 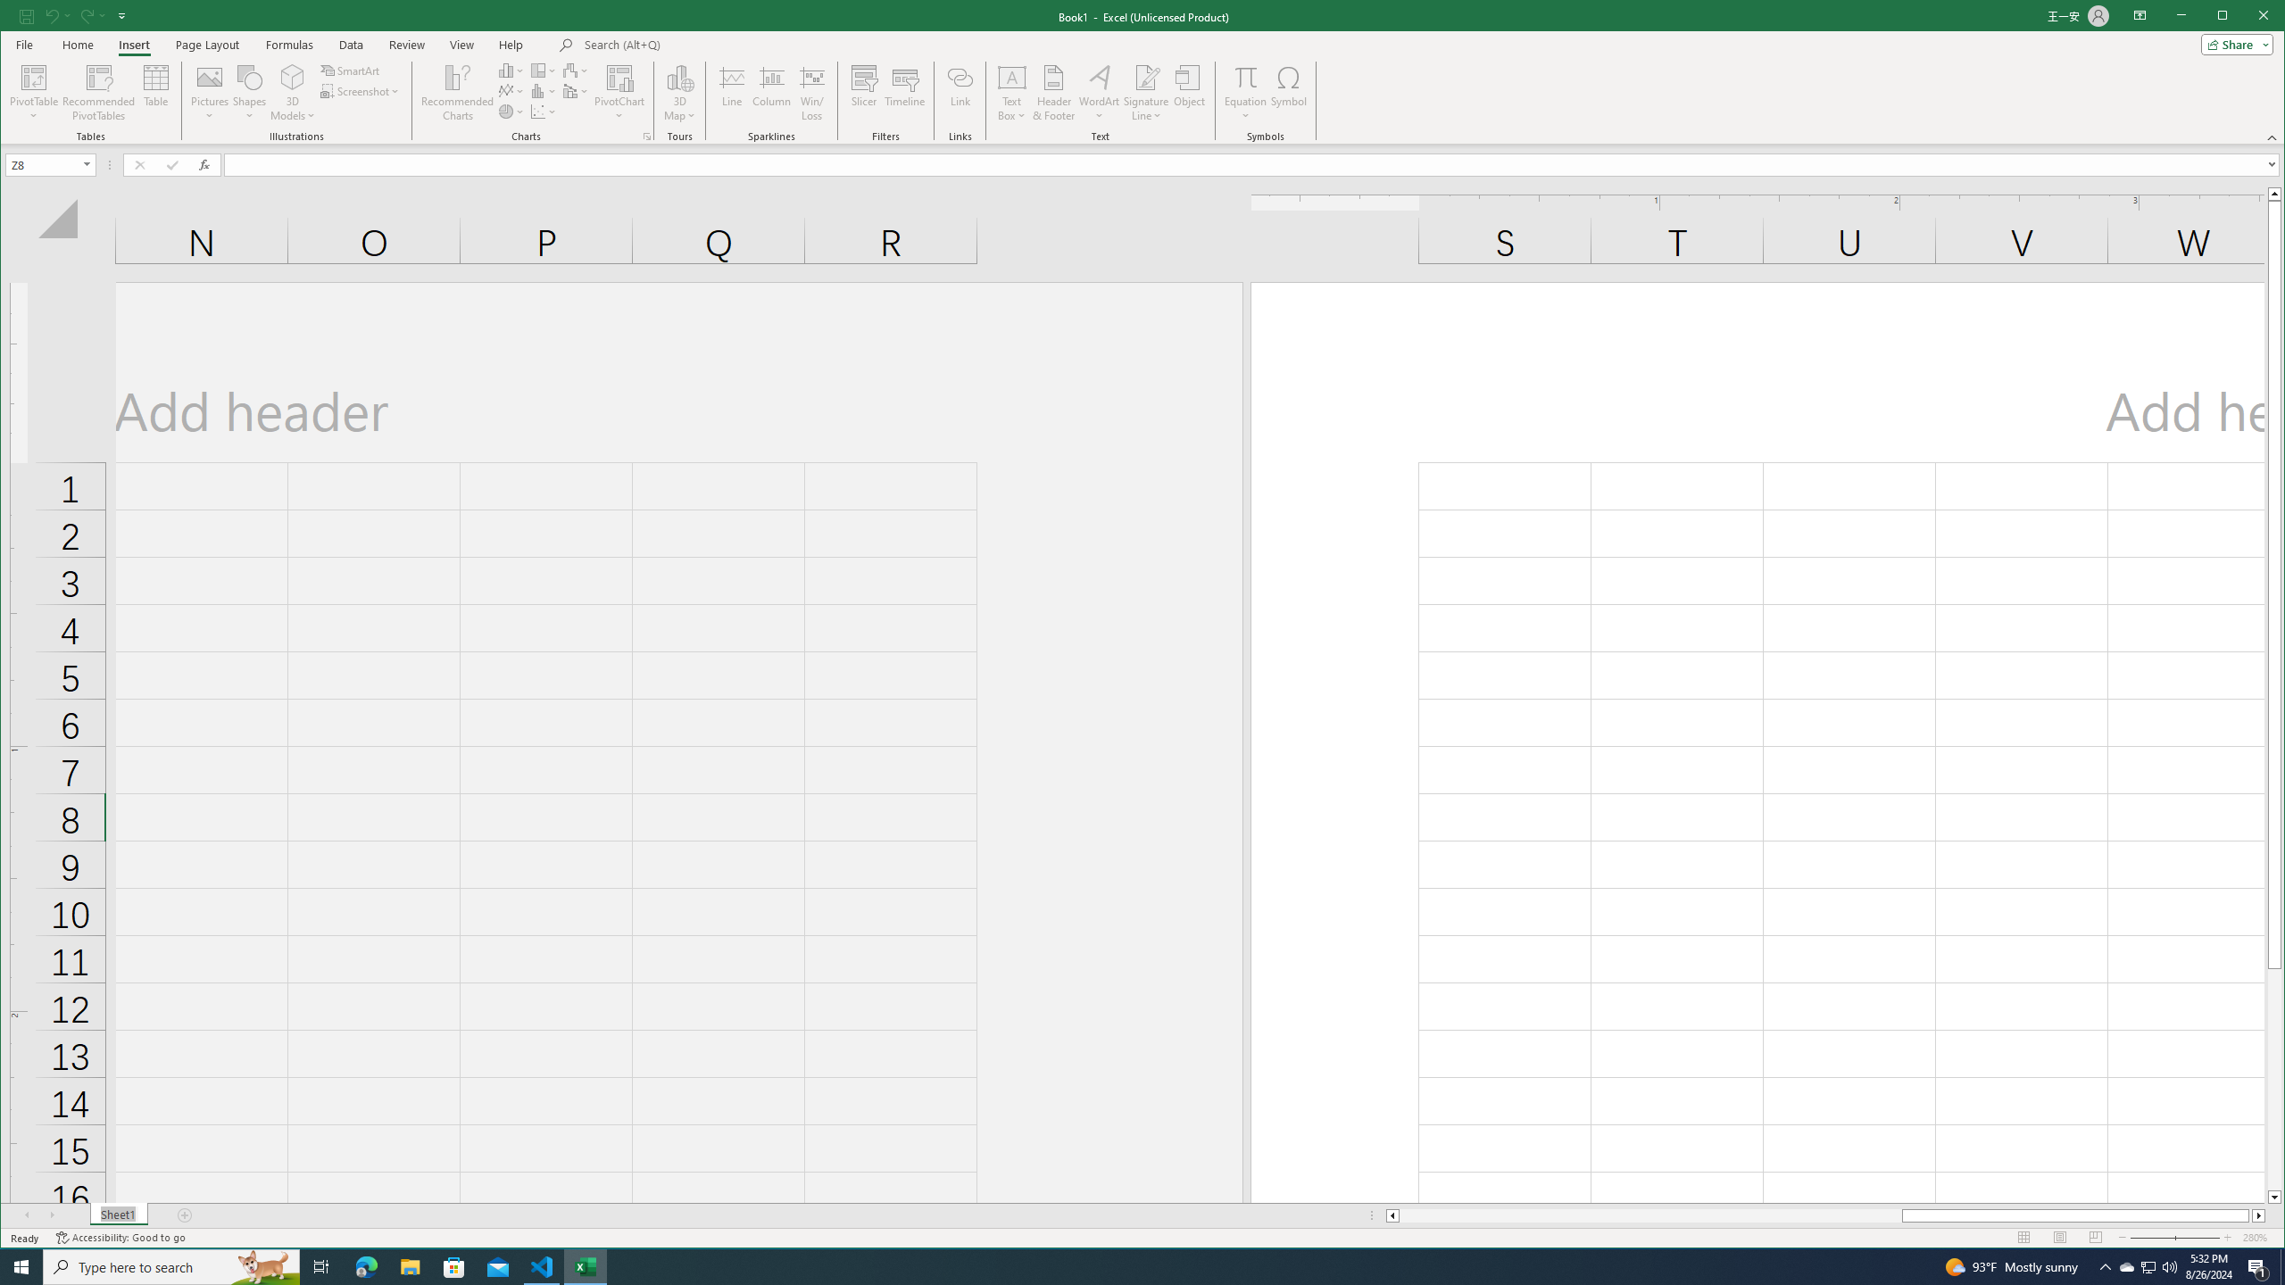 What do you see at coordinates (250, 93) in the screenshot?
I see `Shapes` at bounding box center [250, 93].